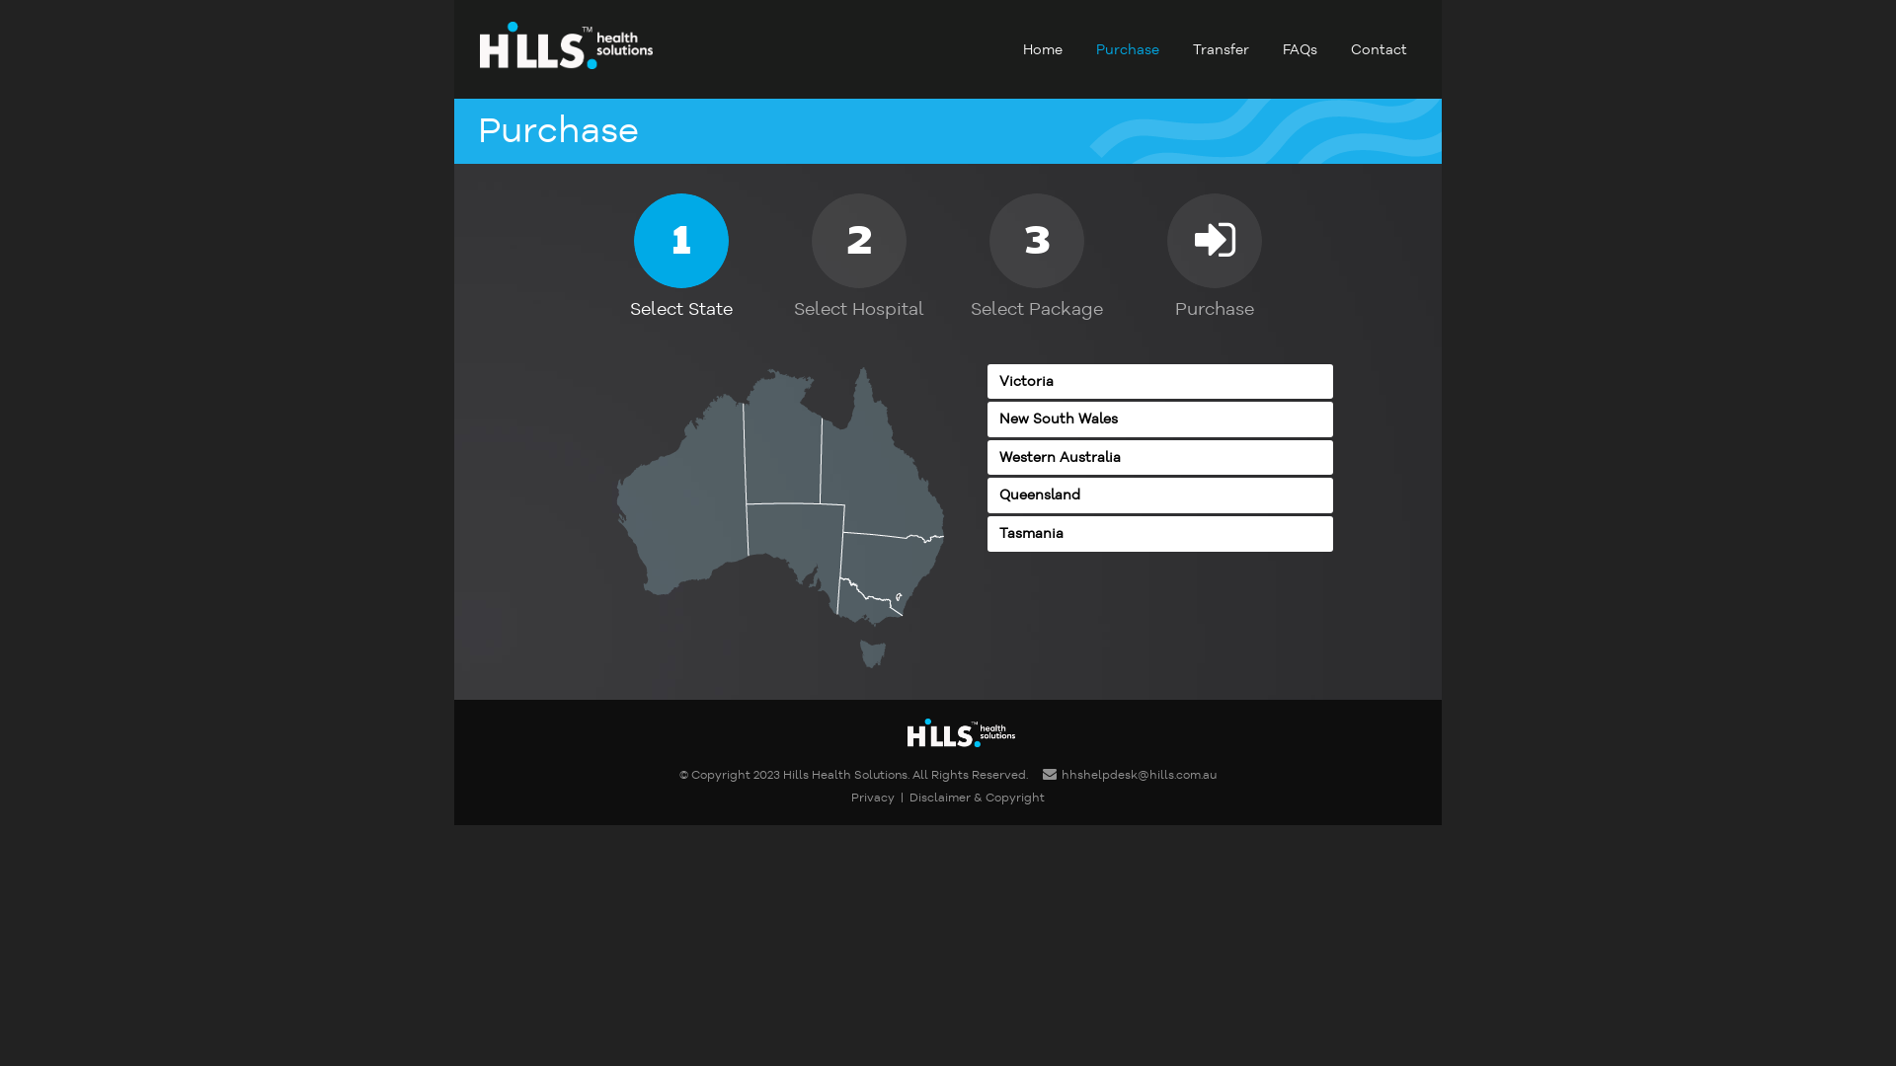 This screenshot has height=1066, width=1896. What do you see at coordinates (1043, 49) in the screenshot?
I see `Home` at bounding box center [1043, 49].